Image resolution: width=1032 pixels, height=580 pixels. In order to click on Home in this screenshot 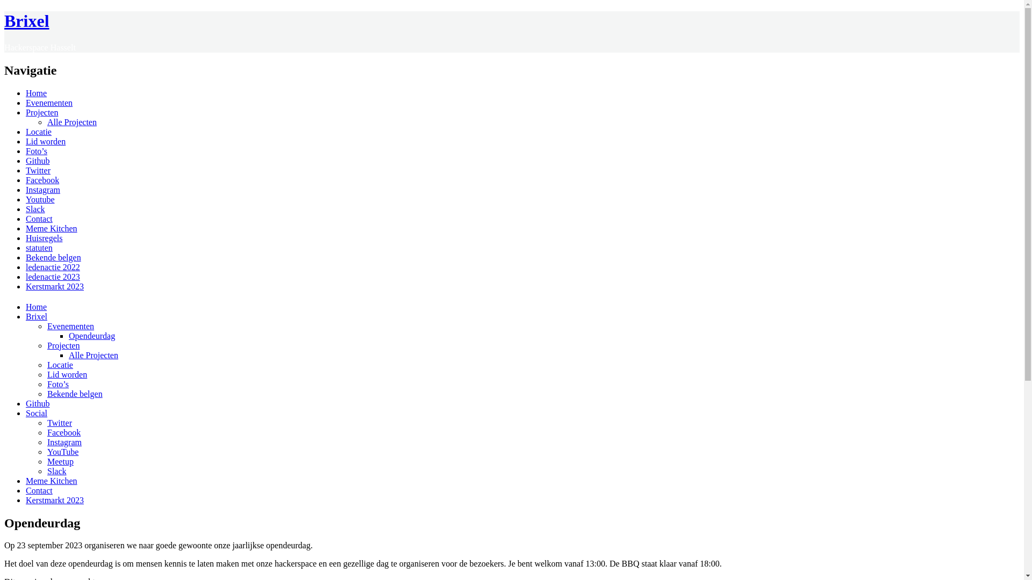, I will do `click(37, 93)`.